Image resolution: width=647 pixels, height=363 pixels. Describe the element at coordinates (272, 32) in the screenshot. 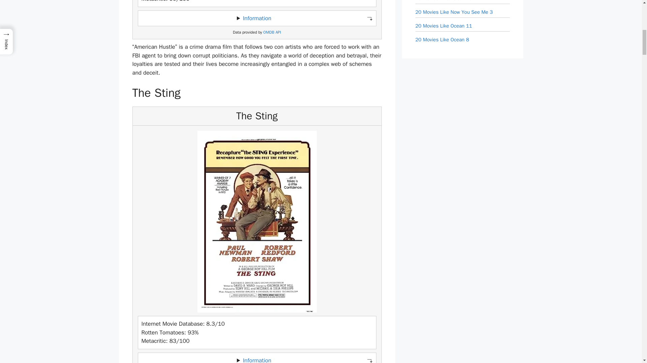

I see `OMDB API` at that location.